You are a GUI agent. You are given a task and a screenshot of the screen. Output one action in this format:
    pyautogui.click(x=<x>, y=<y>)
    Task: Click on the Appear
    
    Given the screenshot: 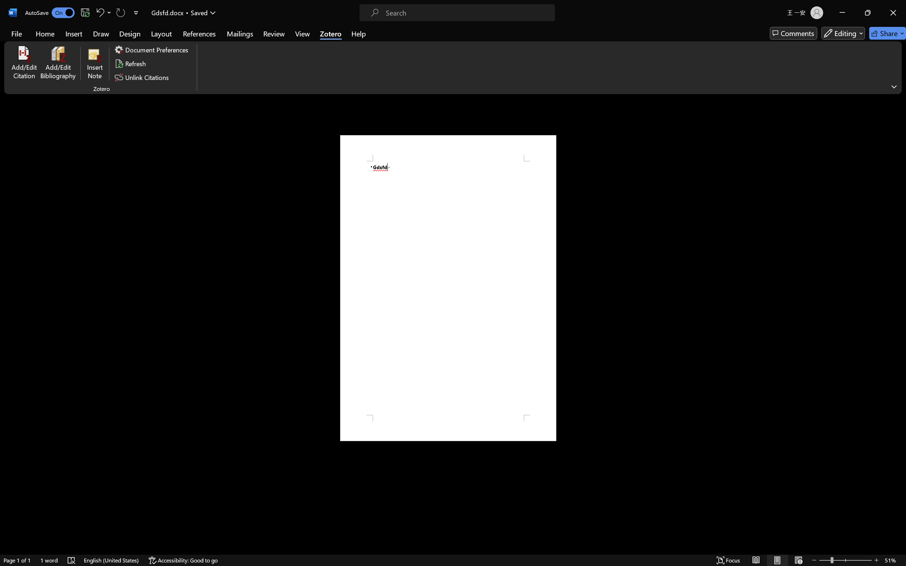 What is the action you would take?
    pyautogui.click(x=70, y=39)
    